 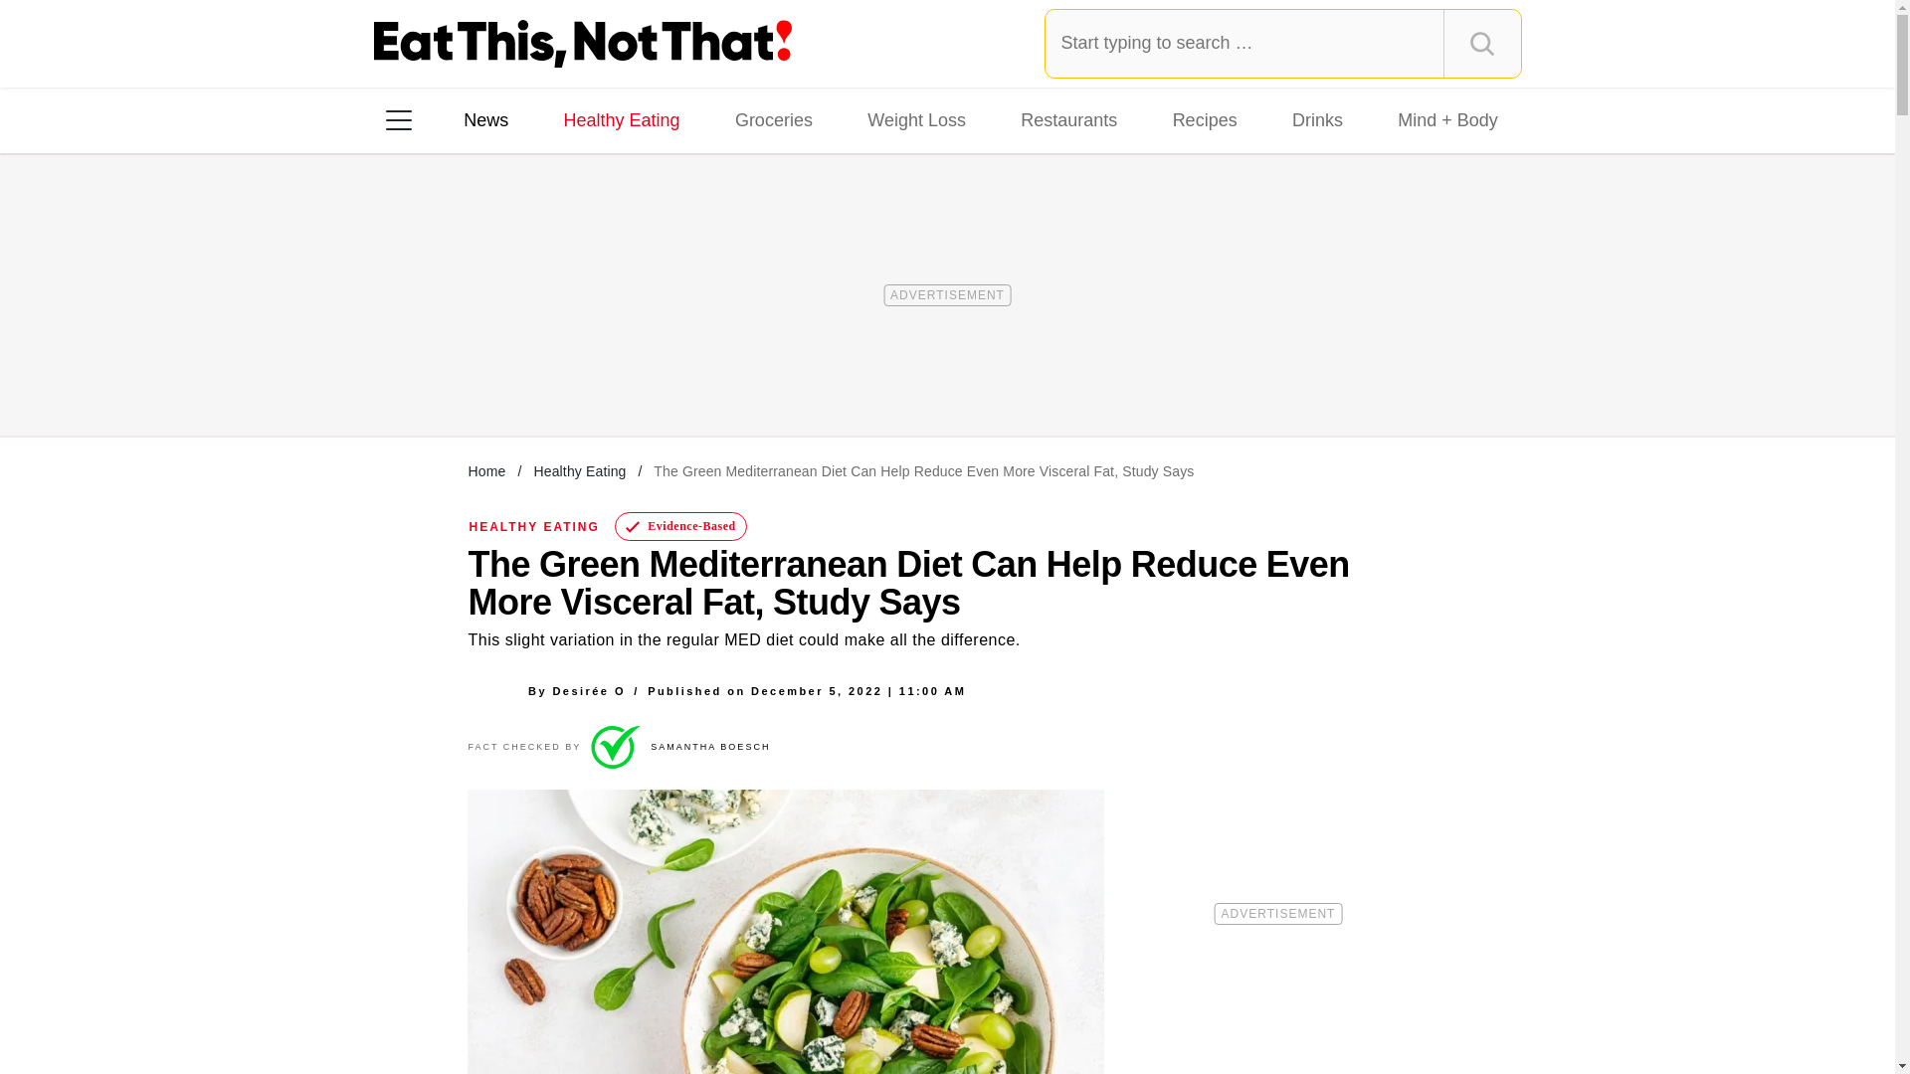 I want to click on TikTok, so click(x=525, y=377).